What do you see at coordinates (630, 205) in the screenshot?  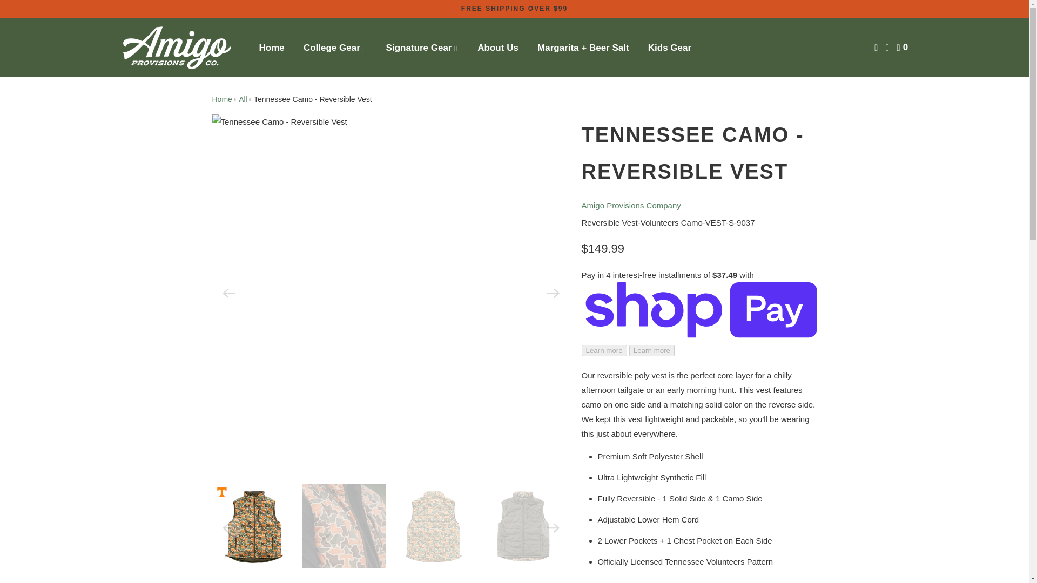 I see `Amigo Provisions Company` at bounding box center [630, 205].